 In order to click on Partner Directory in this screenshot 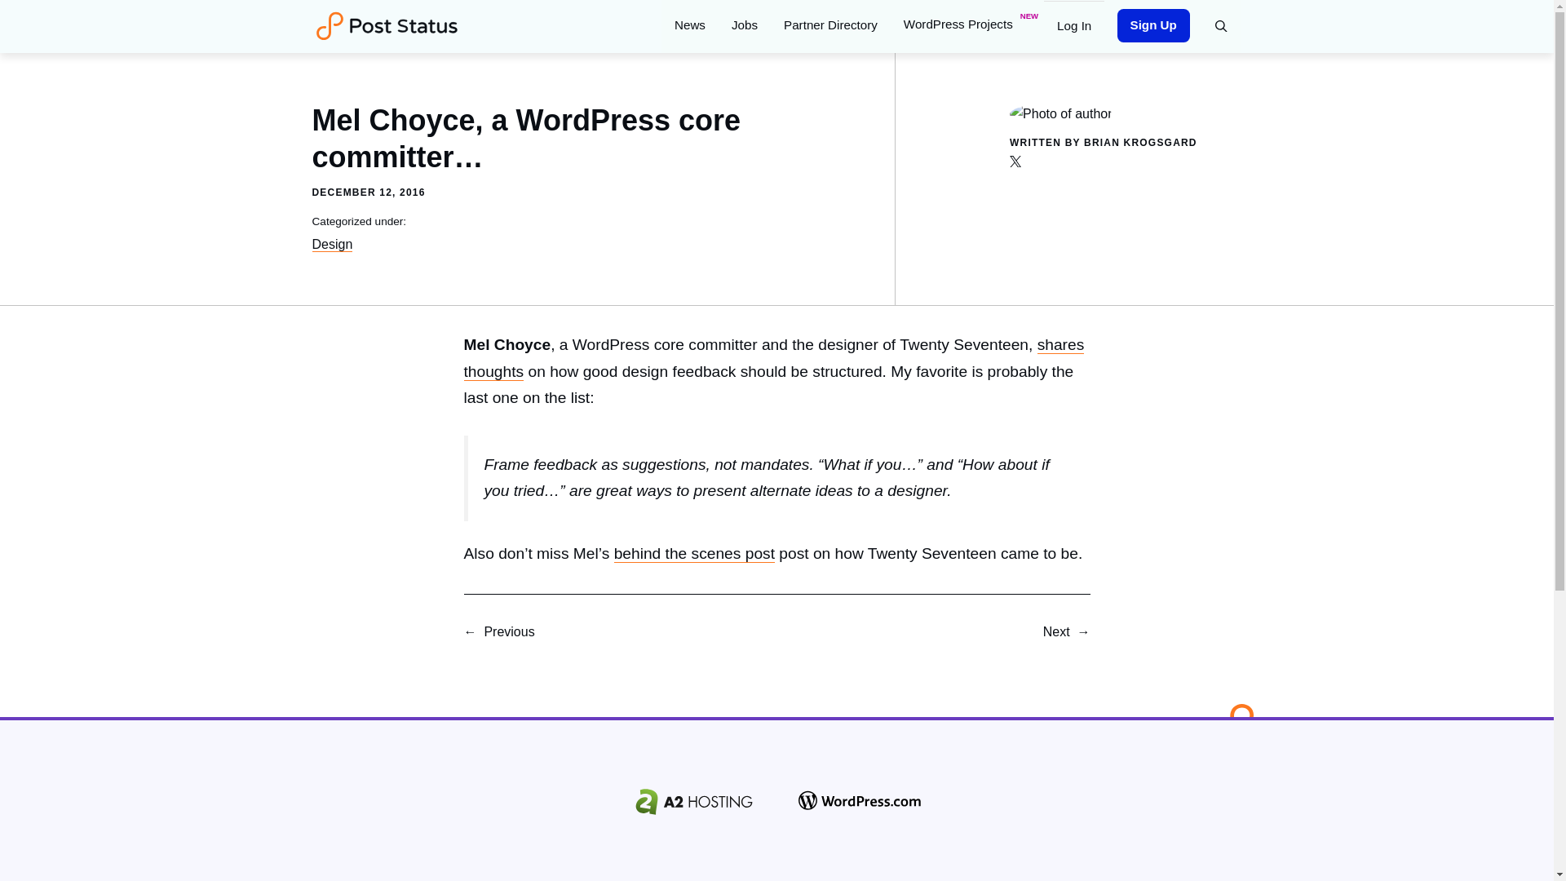, I will do `click(830, 24)`.